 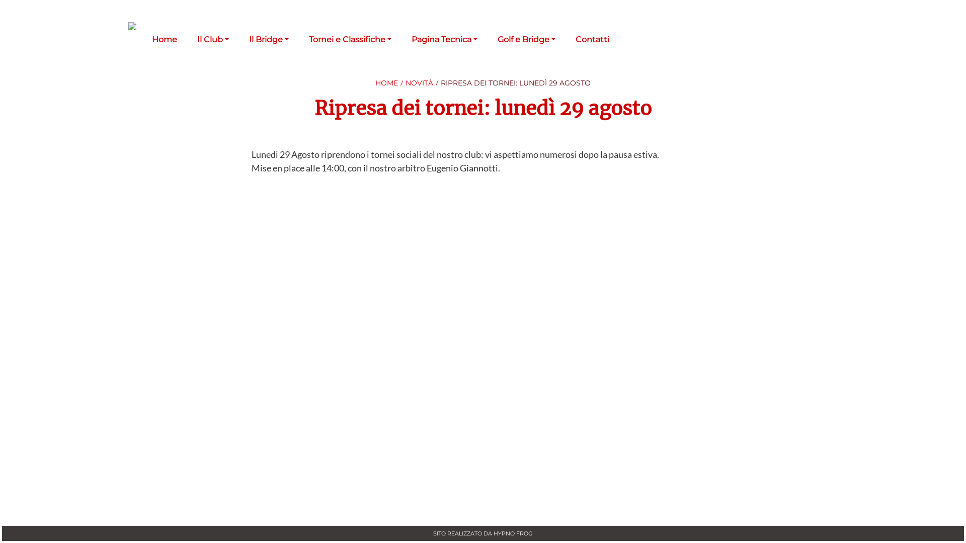 What do you see at coordinates (483, 533) in the screenshot?
I see `SITO REALIZZATO DA HYPNO FROG` at bounding box center [483, 533].